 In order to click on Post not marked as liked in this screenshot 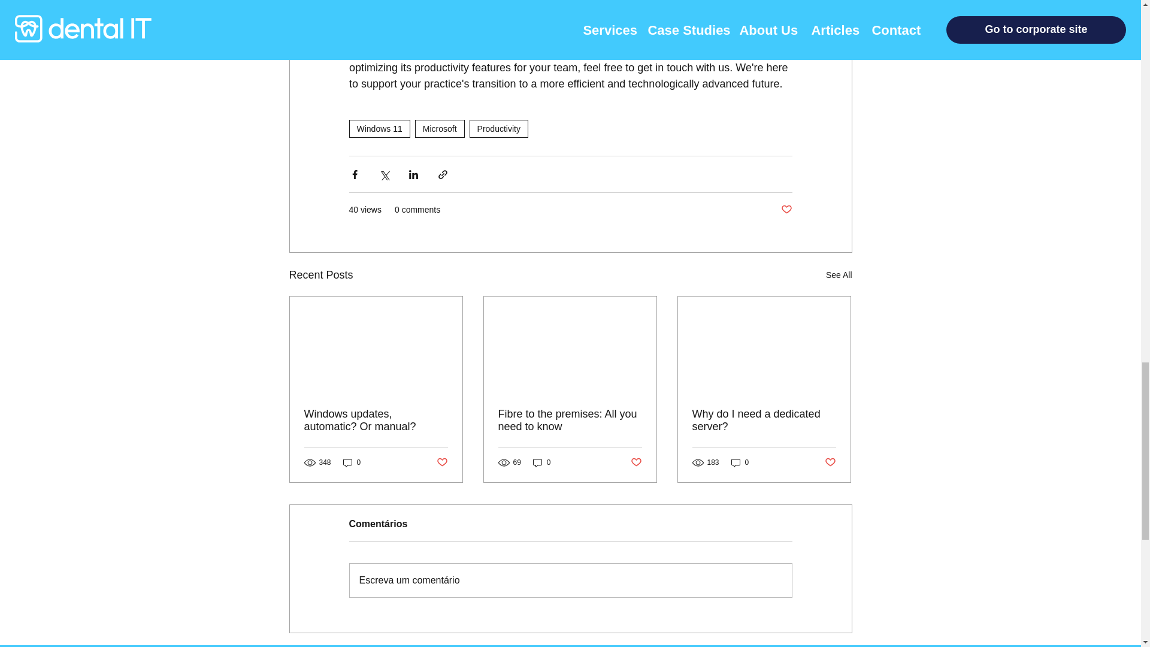, I will do `click(441, 462)`.